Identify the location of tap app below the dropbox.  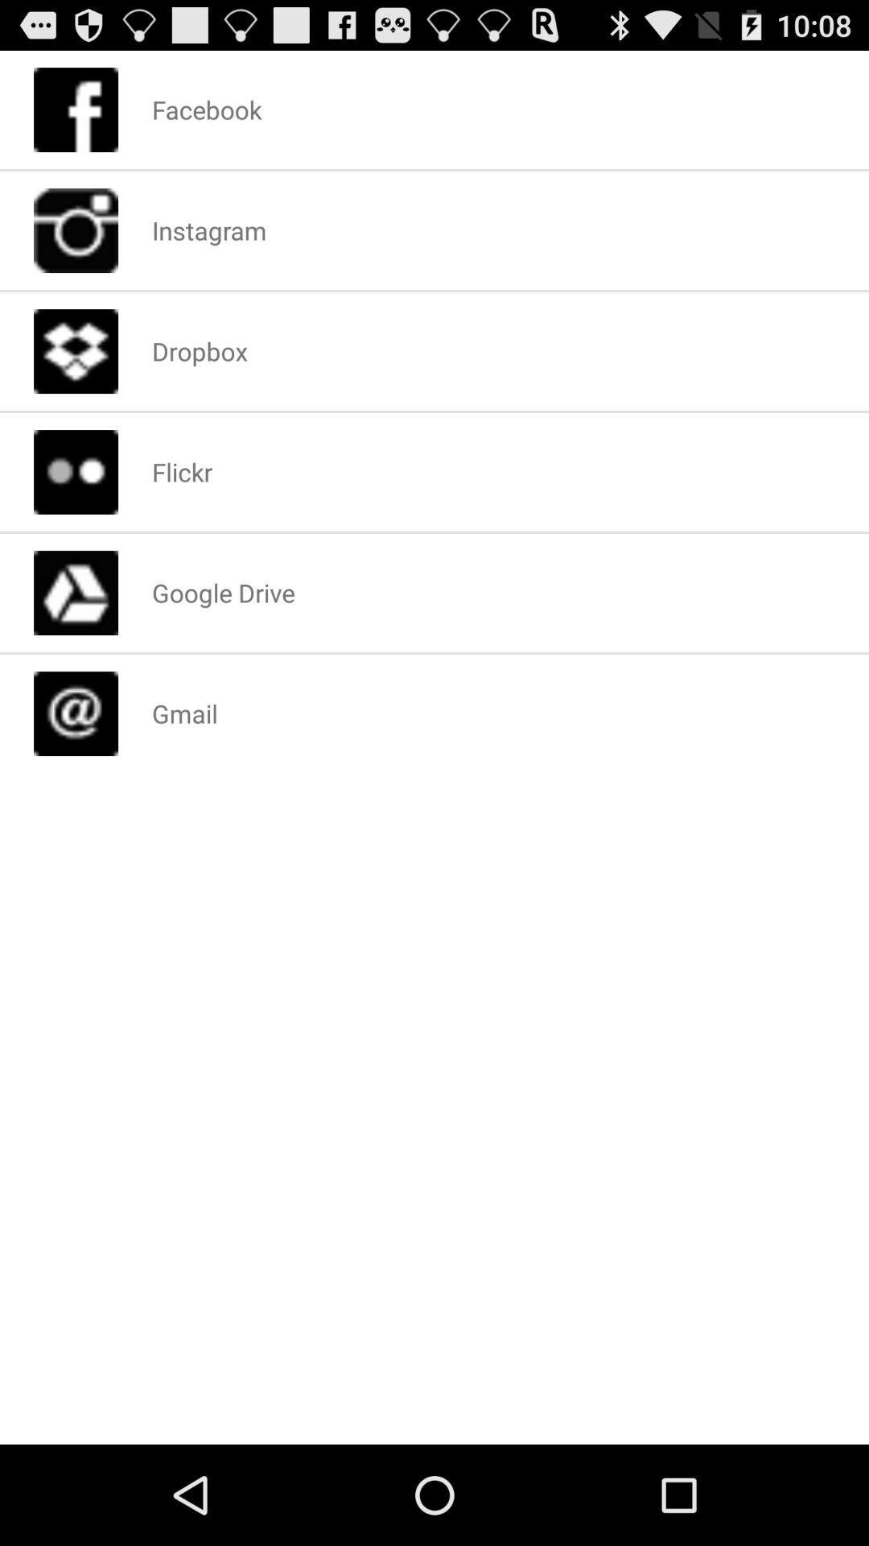
(182, 472).